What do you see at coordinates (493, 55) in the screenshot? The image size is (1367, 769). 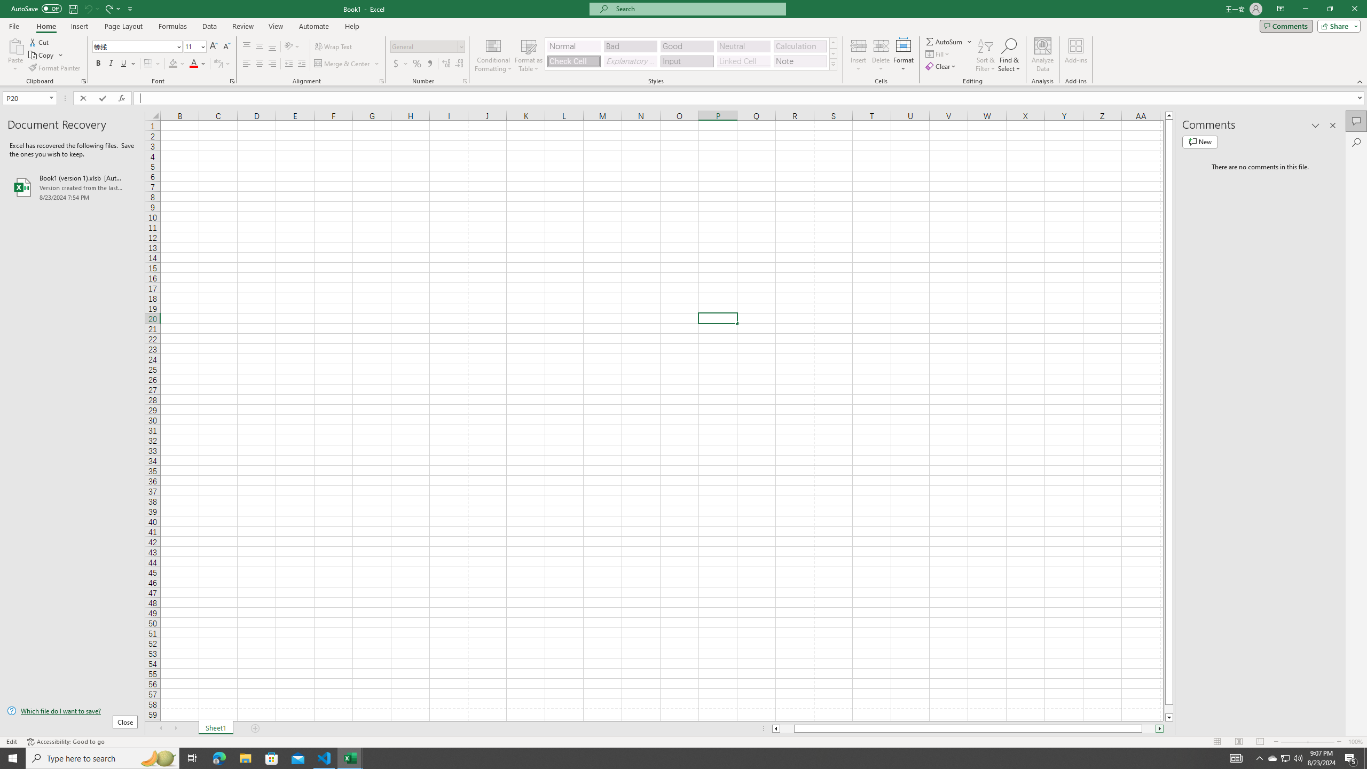 I see `Conditional Formatting` at bounding box center [493, 55].